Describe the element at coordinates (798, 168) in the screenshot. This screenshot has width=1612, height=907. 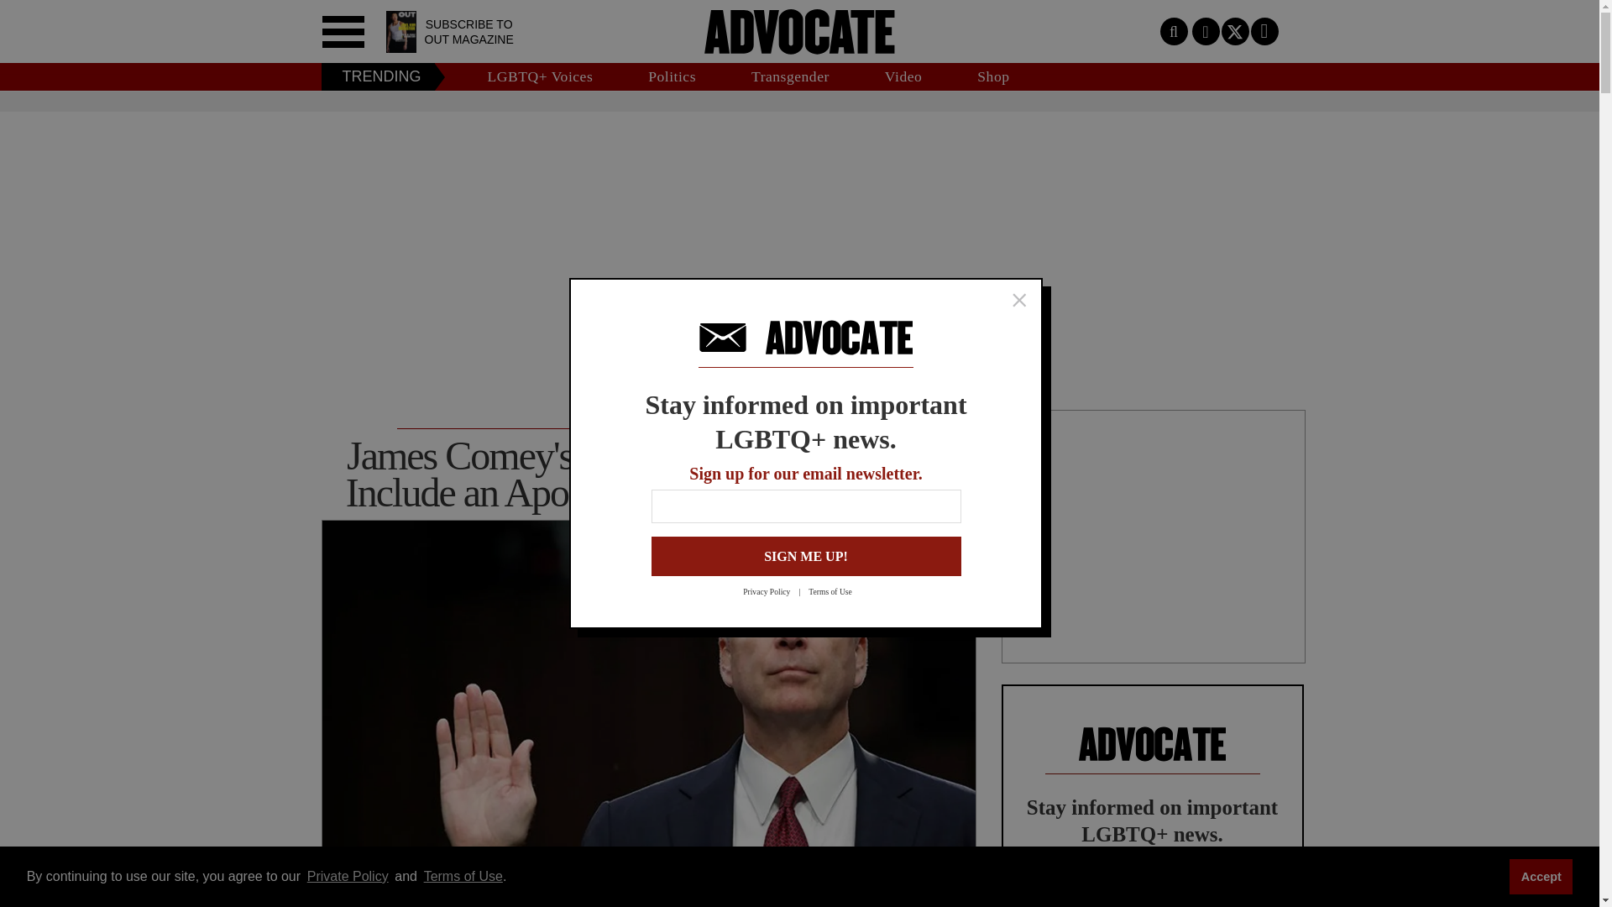
I see `3rd party ad content` at that location.